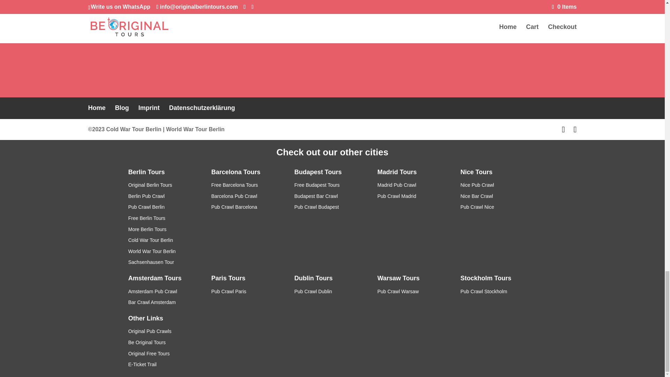 Image resolution: width=670 pixels, height=377 pixels. Describe the element at coordinates (234, 185) in the screenshot. I see `Free Barcelona Tours` at that location.